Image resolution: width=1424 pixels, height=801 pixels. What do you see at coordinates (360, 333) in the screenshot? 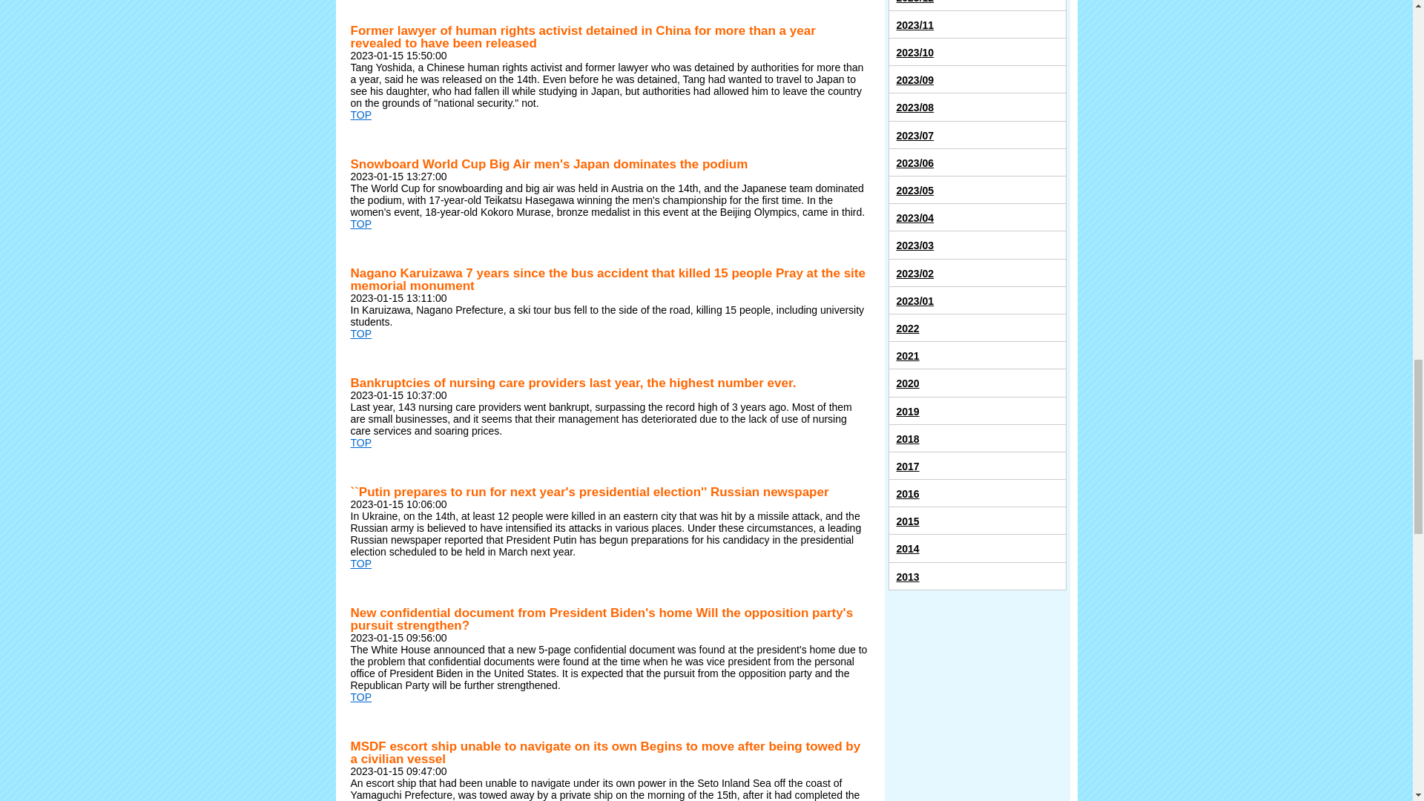
I see `TOP` at bounding box center [360, 333].